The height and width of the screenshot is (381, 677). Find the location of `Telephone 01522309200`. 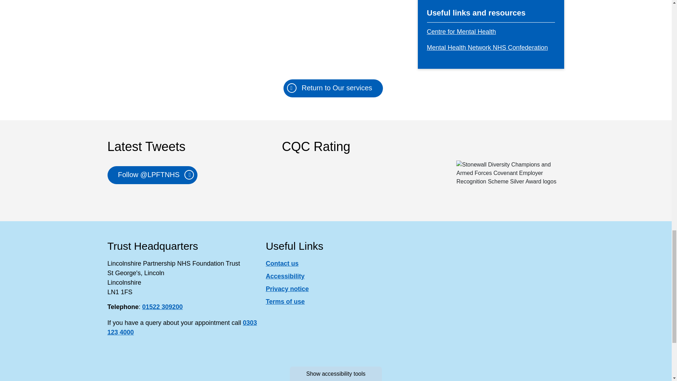

Telephone 01522309200 is located at coordinates (162, 307).